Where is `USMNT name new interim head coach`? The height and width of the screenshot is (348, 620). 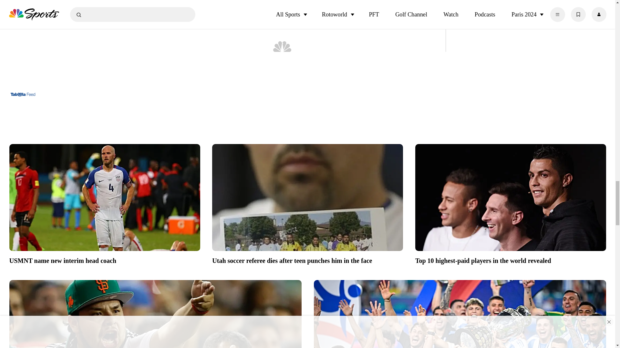
USMNT name new interim head coach is located at coordinates (105, 259).